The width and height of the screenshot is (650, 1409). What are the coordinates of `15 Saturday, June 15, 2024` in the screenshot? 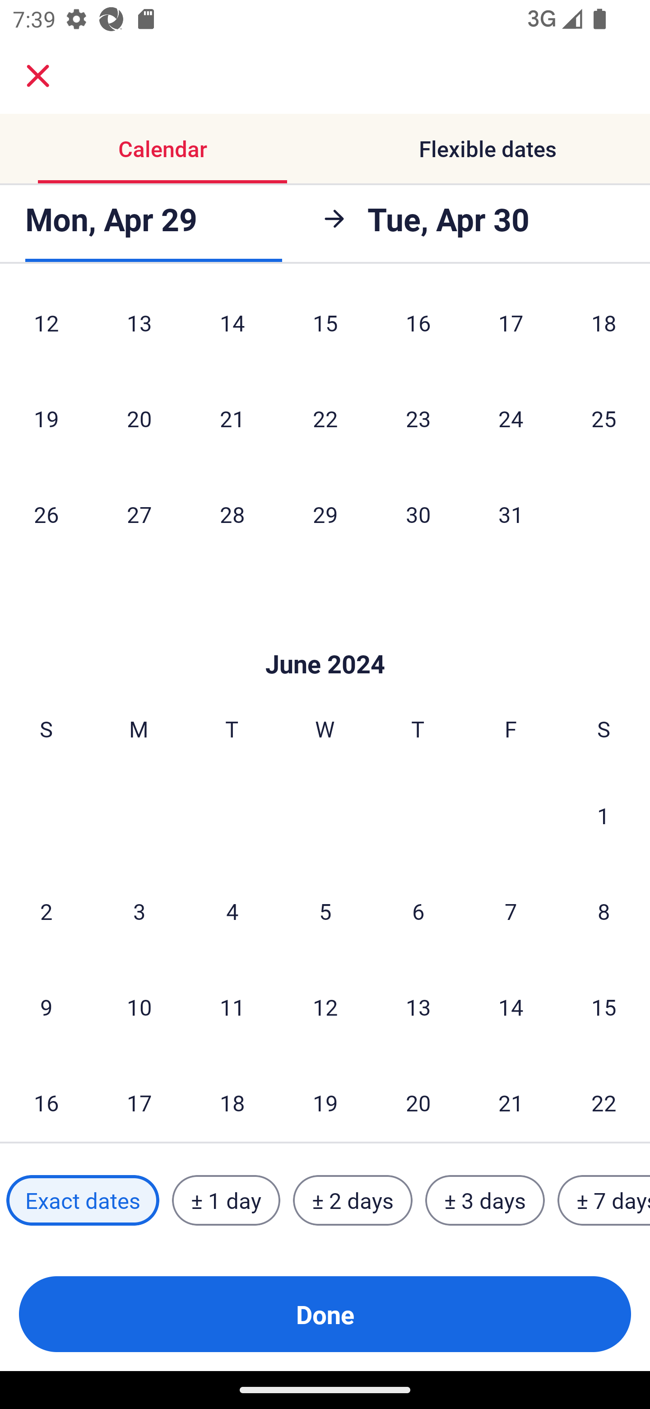 It's located at (604, 1006).